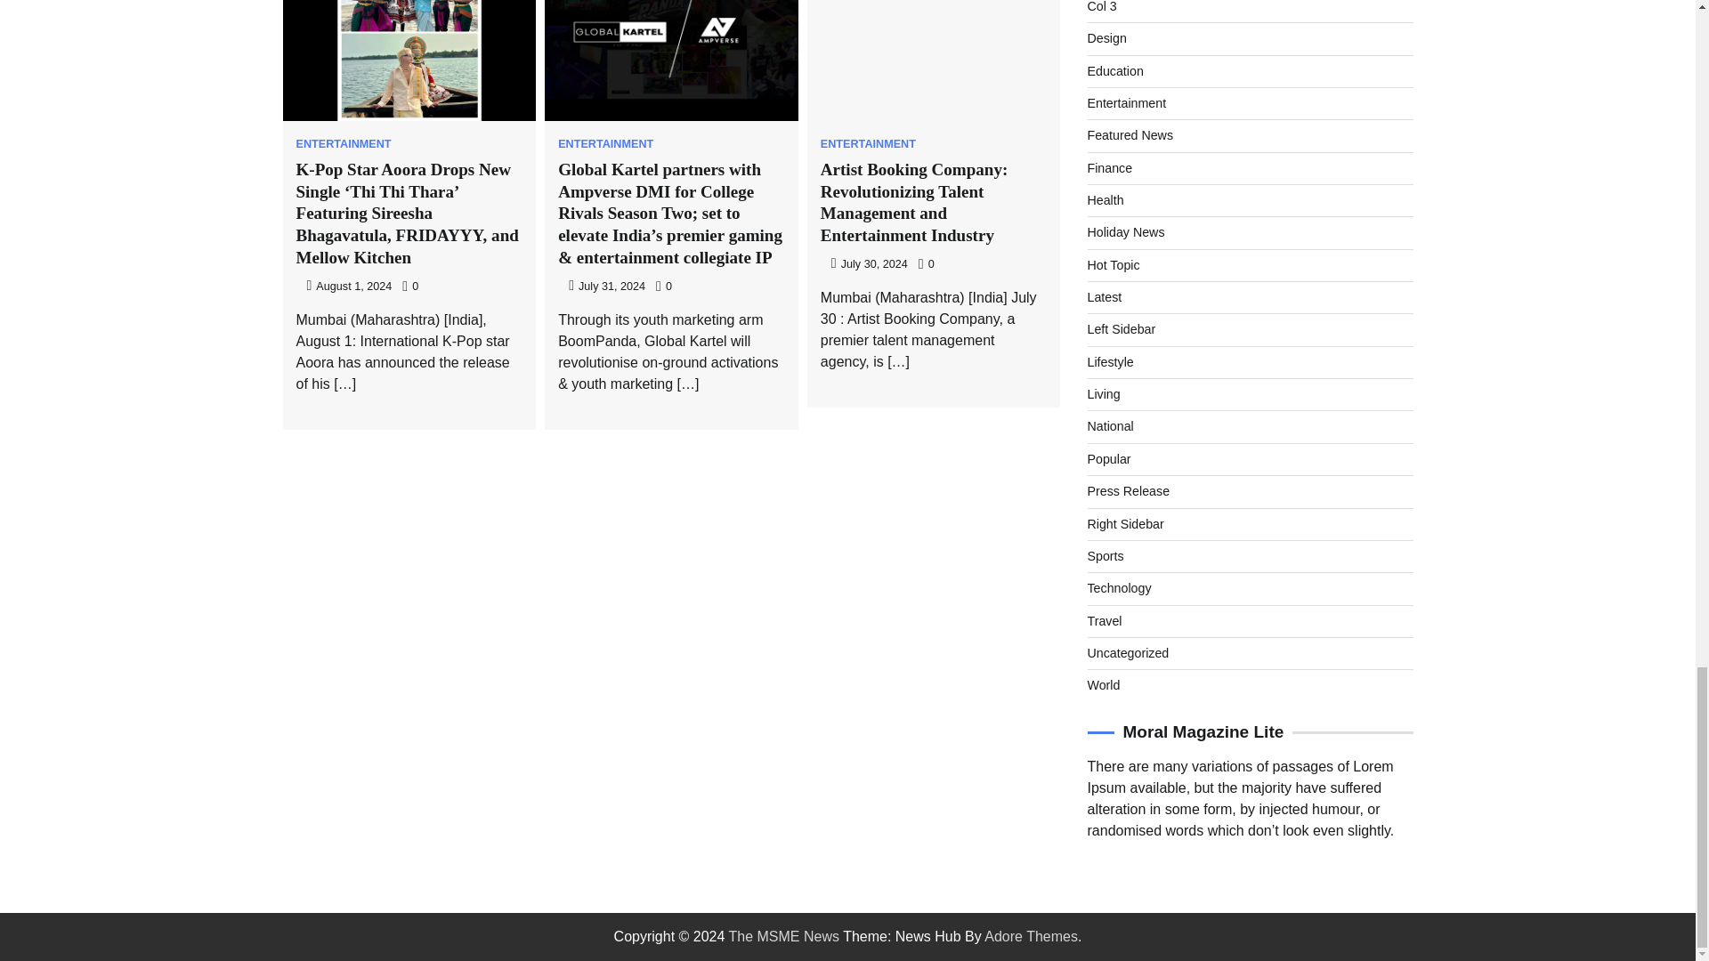 Image resolution: width=1709 pixels, height=961 pixels. What do you see at coordinates (344, 144) in the screenshot?
I see `ENTERTAINMENT` at bounding box center [344, 144].